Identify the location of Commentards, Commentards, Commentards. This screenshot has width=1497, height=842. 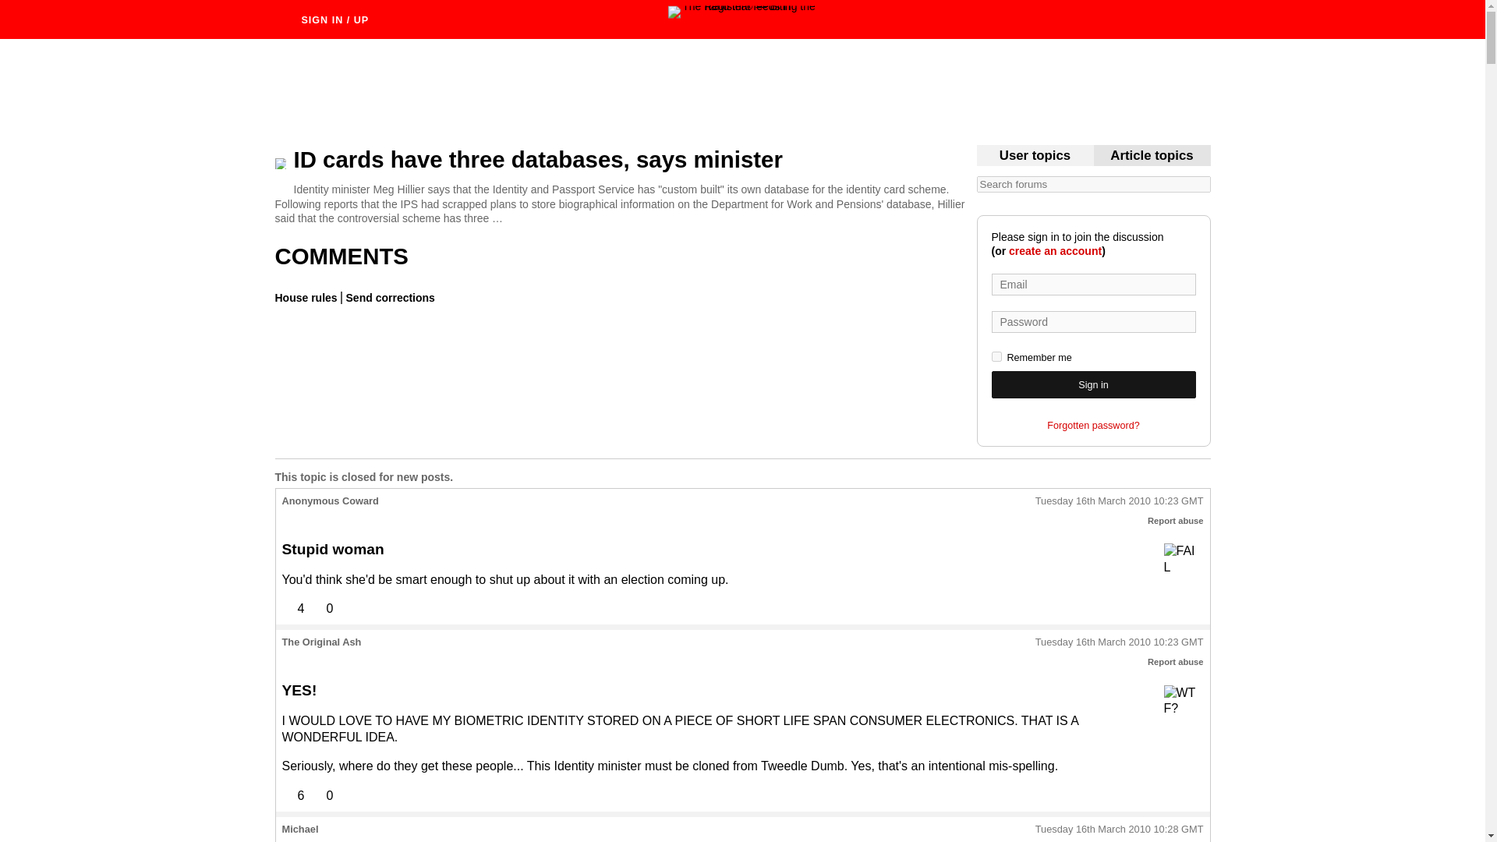
(1035, 156).